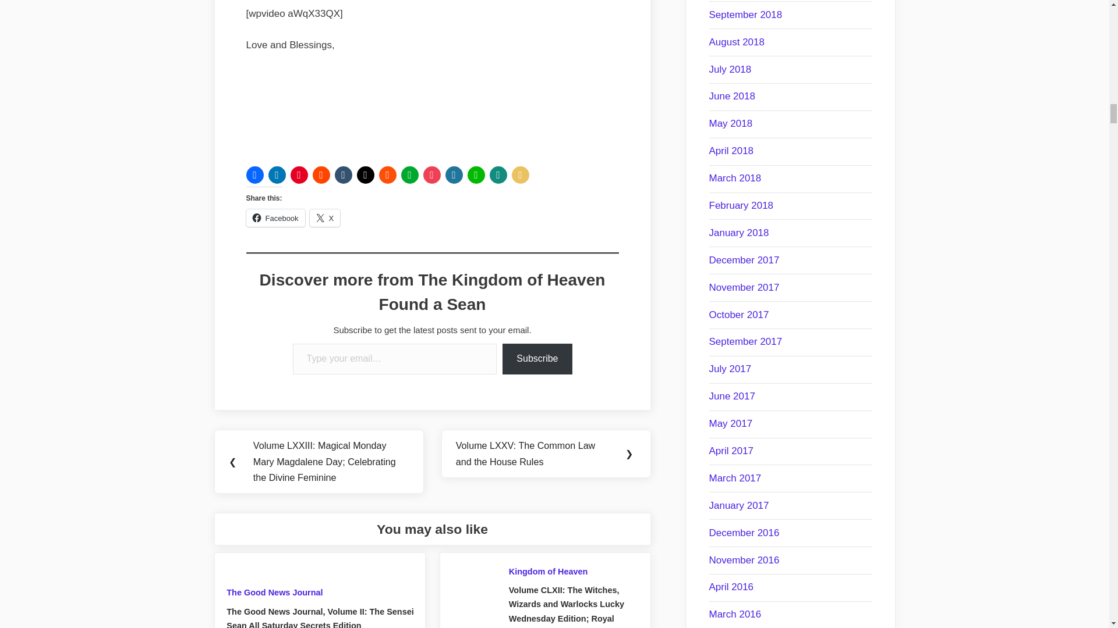  Describe the element at coordinates (275, 217) in the screenshot. I see `Facebook` at that location.